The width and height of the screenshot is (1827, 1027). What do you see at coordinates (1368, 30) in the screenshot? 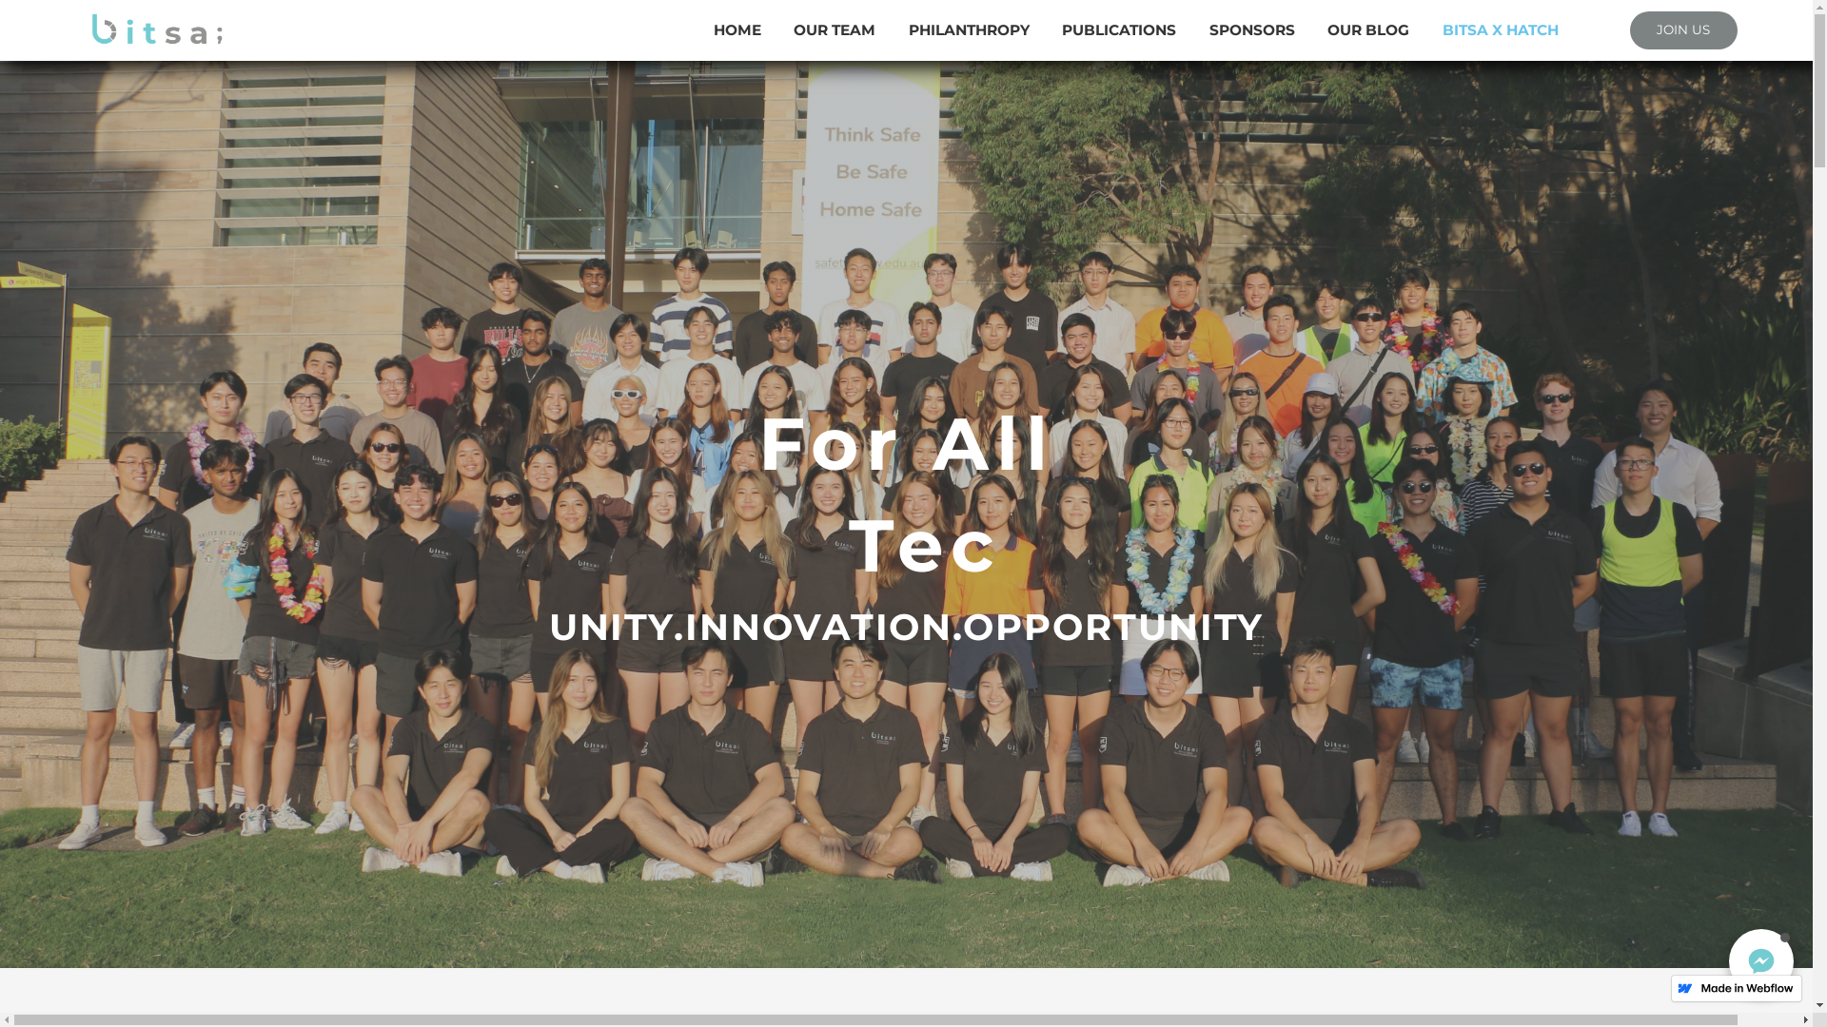
I see `OUR BLOG` at bounding box center [1368, 30].